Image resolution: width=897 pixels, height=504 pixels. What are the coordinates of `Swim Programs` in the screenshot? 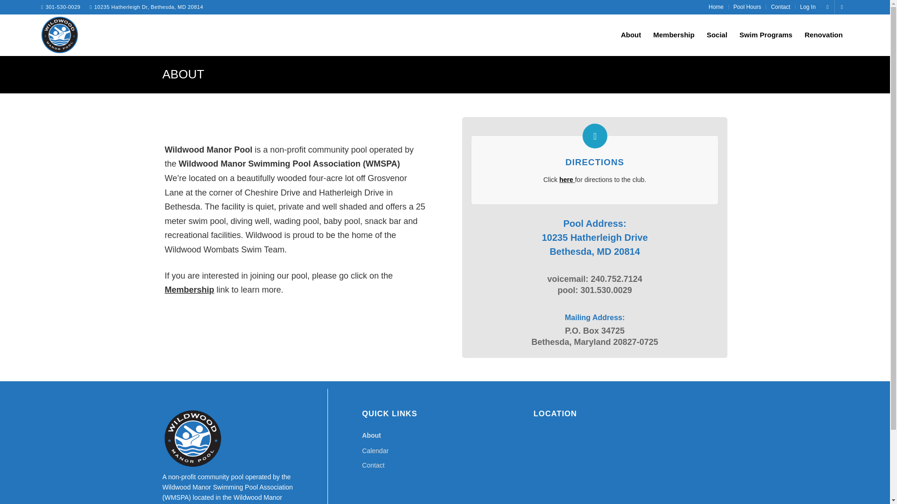 It's located at (766, 35).